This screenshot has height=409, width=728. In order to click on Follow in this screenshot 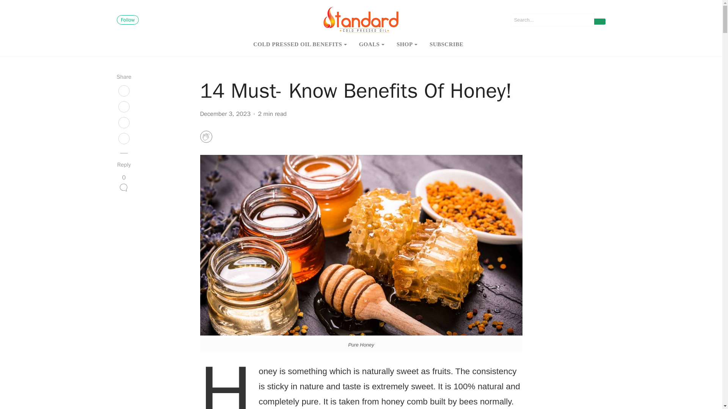, I will do `click(127, 20)`.